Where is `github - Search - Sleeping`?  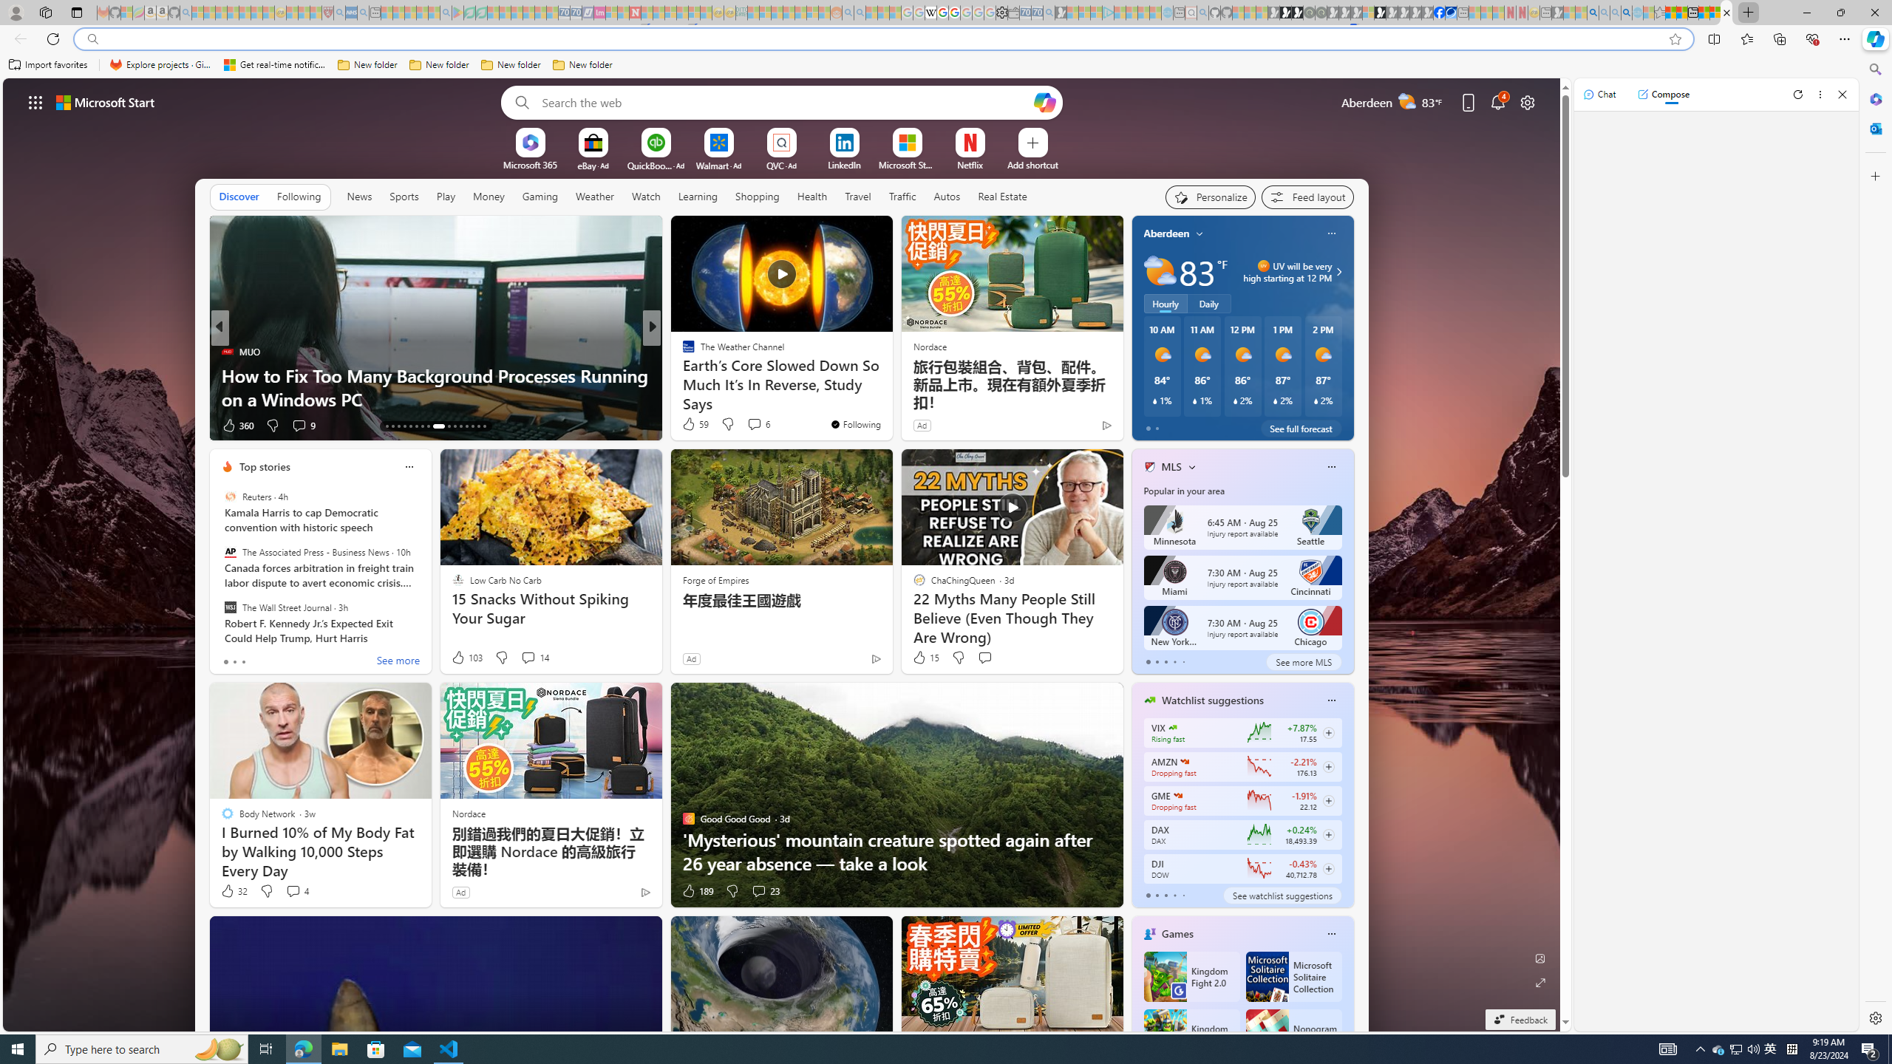 github - Search - Sleeping is located at coordinates (1202, 13).